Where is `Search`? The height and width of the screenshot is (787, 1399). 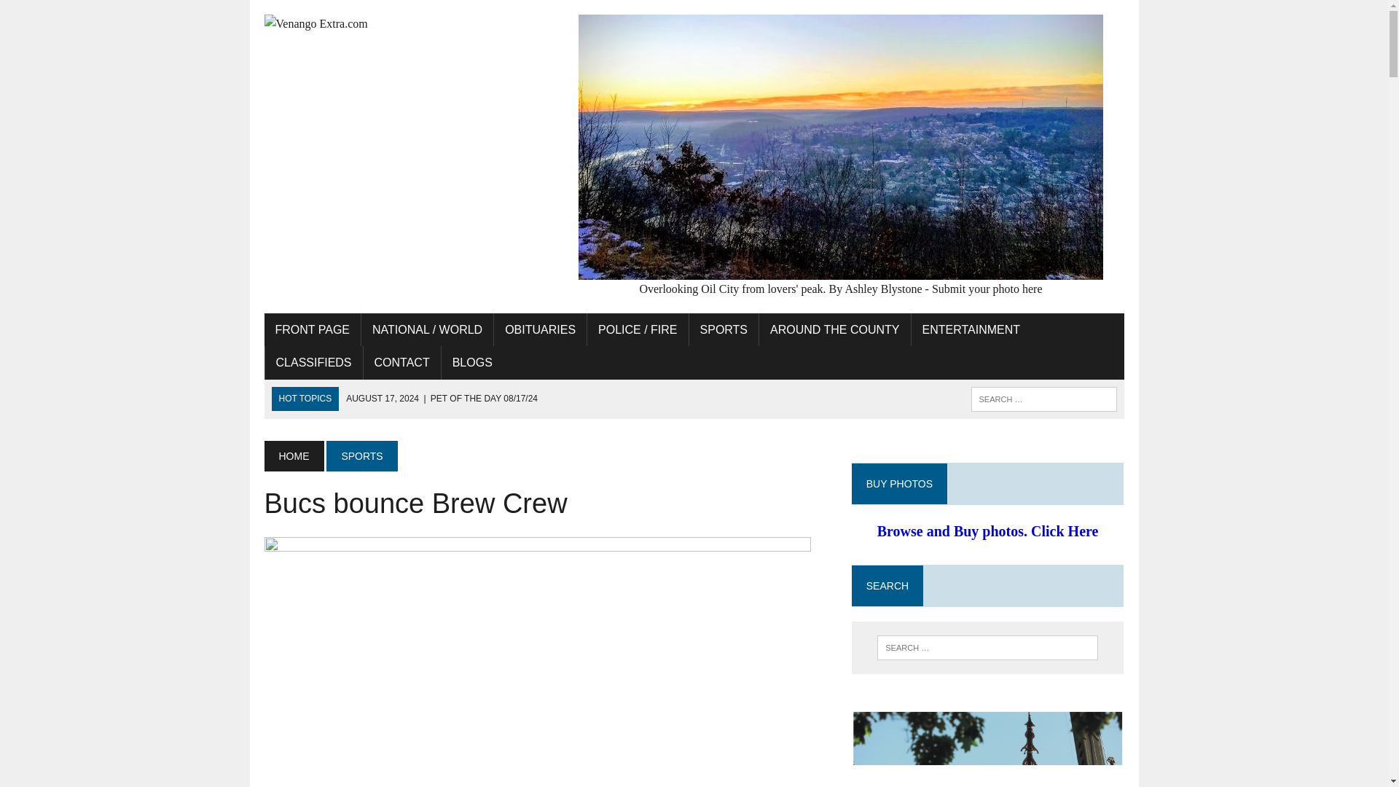 Search is located at coordinates (73, 14).